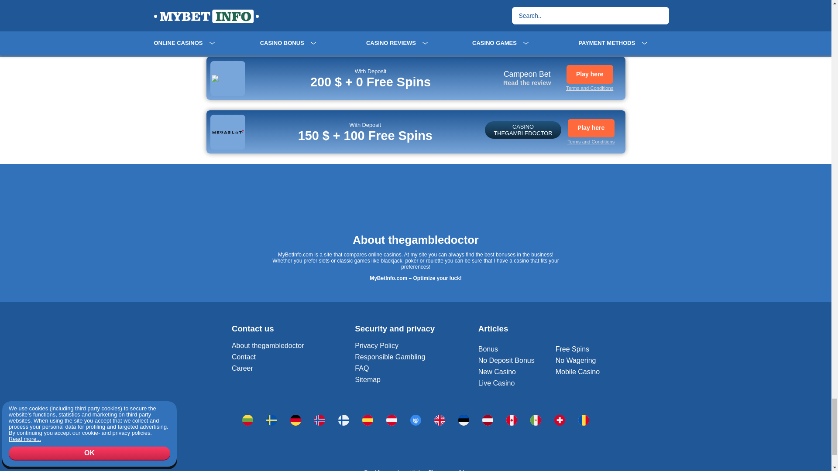 The height and width of the screenshot is (471, 838). What do you see at coordinates (512, 420) in the screenshot?
I see `Spinaru` at bounding box center [512, 420].